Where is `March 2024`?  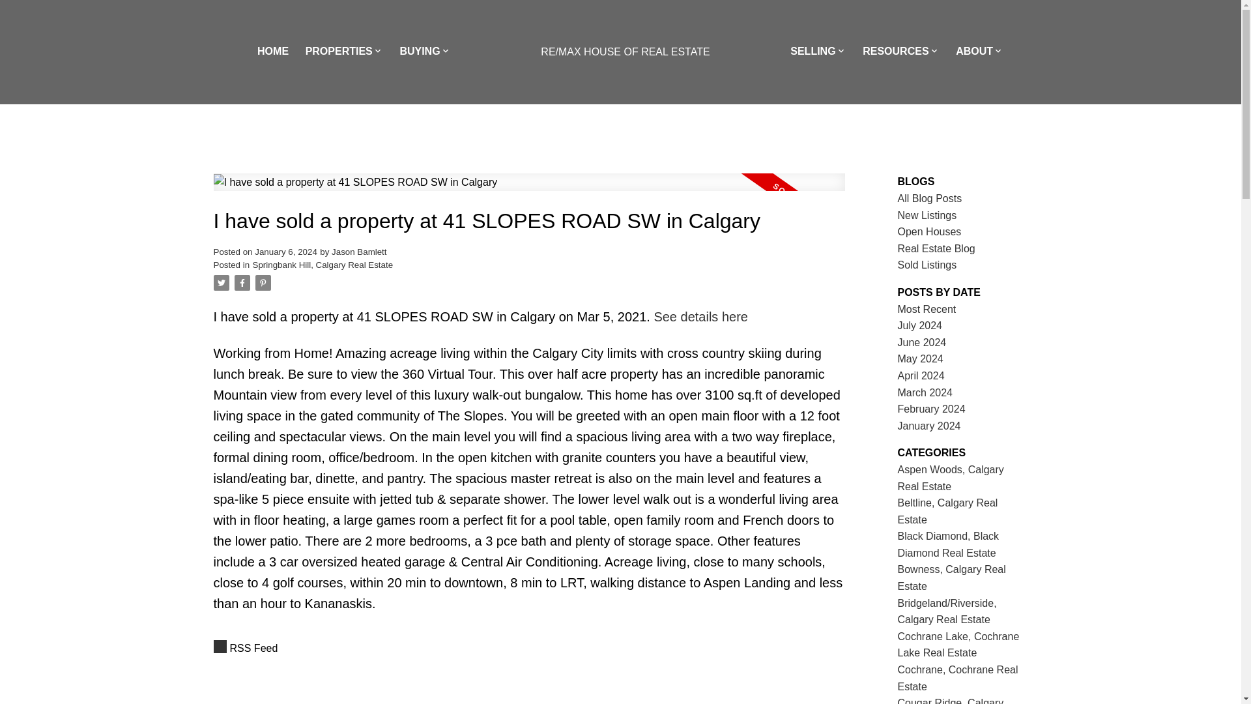 March 2024 is located at coordinates (925, 392).